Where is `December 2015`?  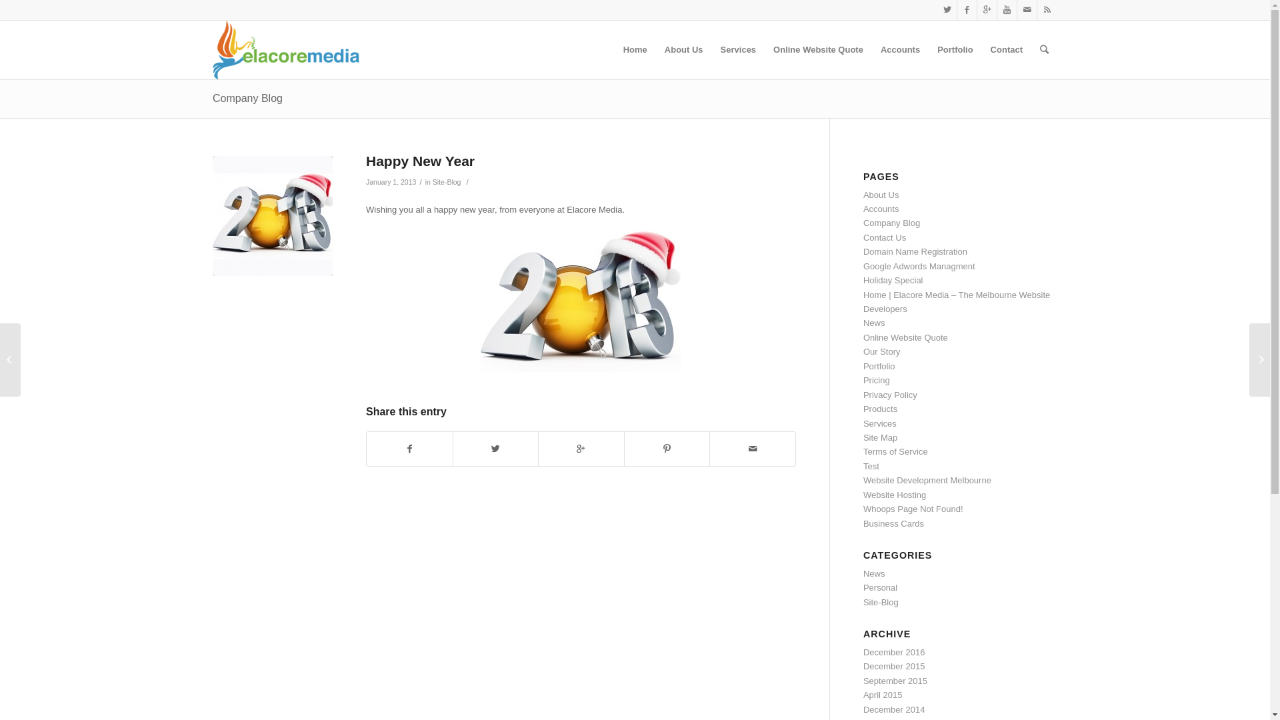
December 2015 is located at coordinates (895, 667).